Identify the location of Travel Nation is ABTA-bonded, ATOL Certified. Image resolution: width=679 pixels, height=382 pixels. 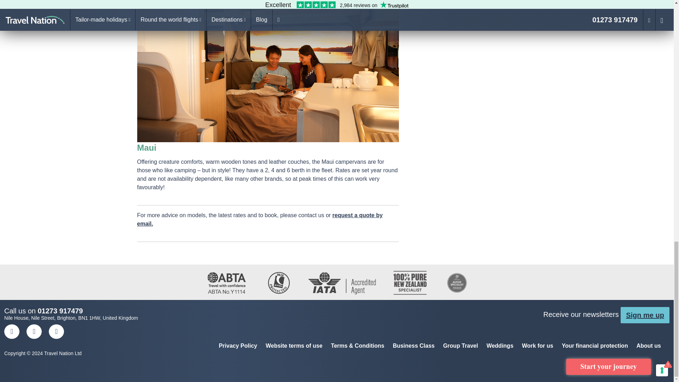
(337, 282).